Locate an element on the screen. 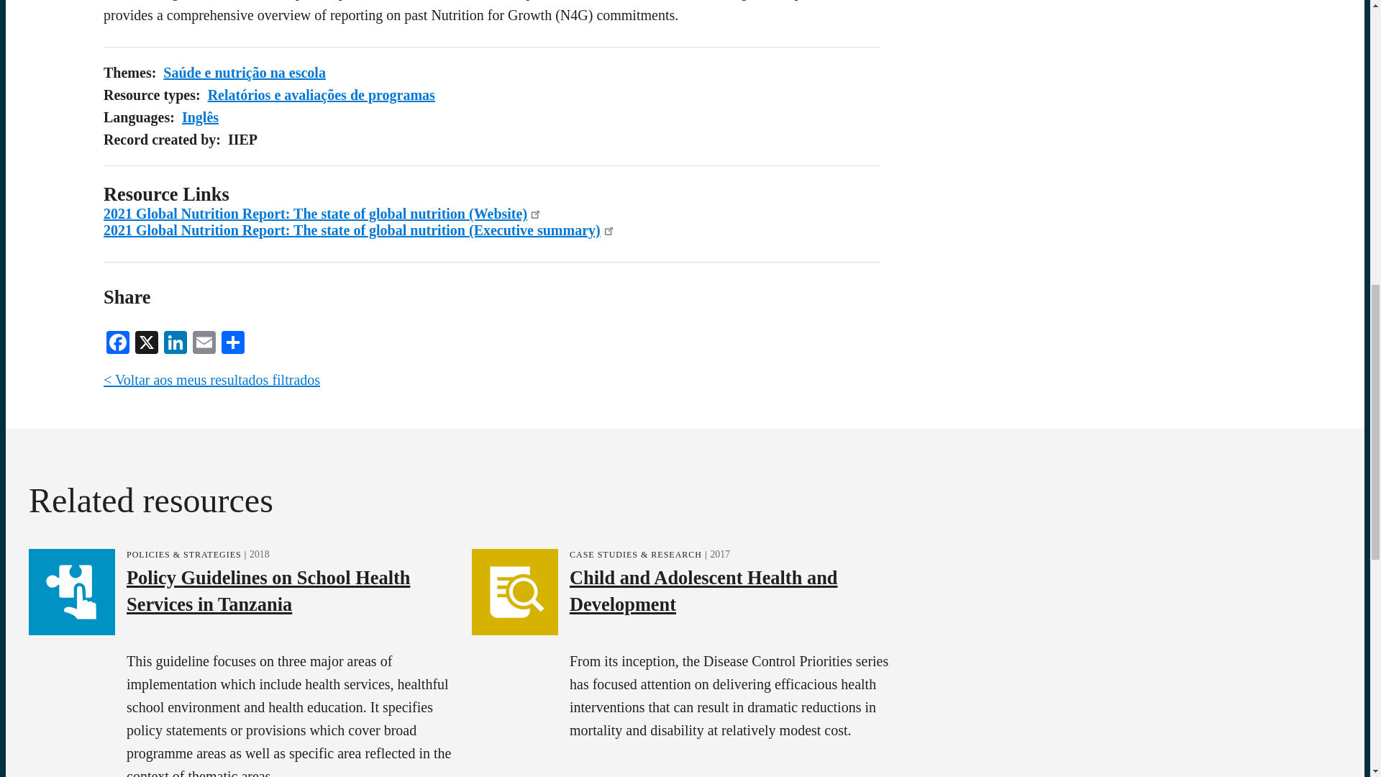 The image size is (1381, 777). LinkedIn is located at coordinates (176, 341).